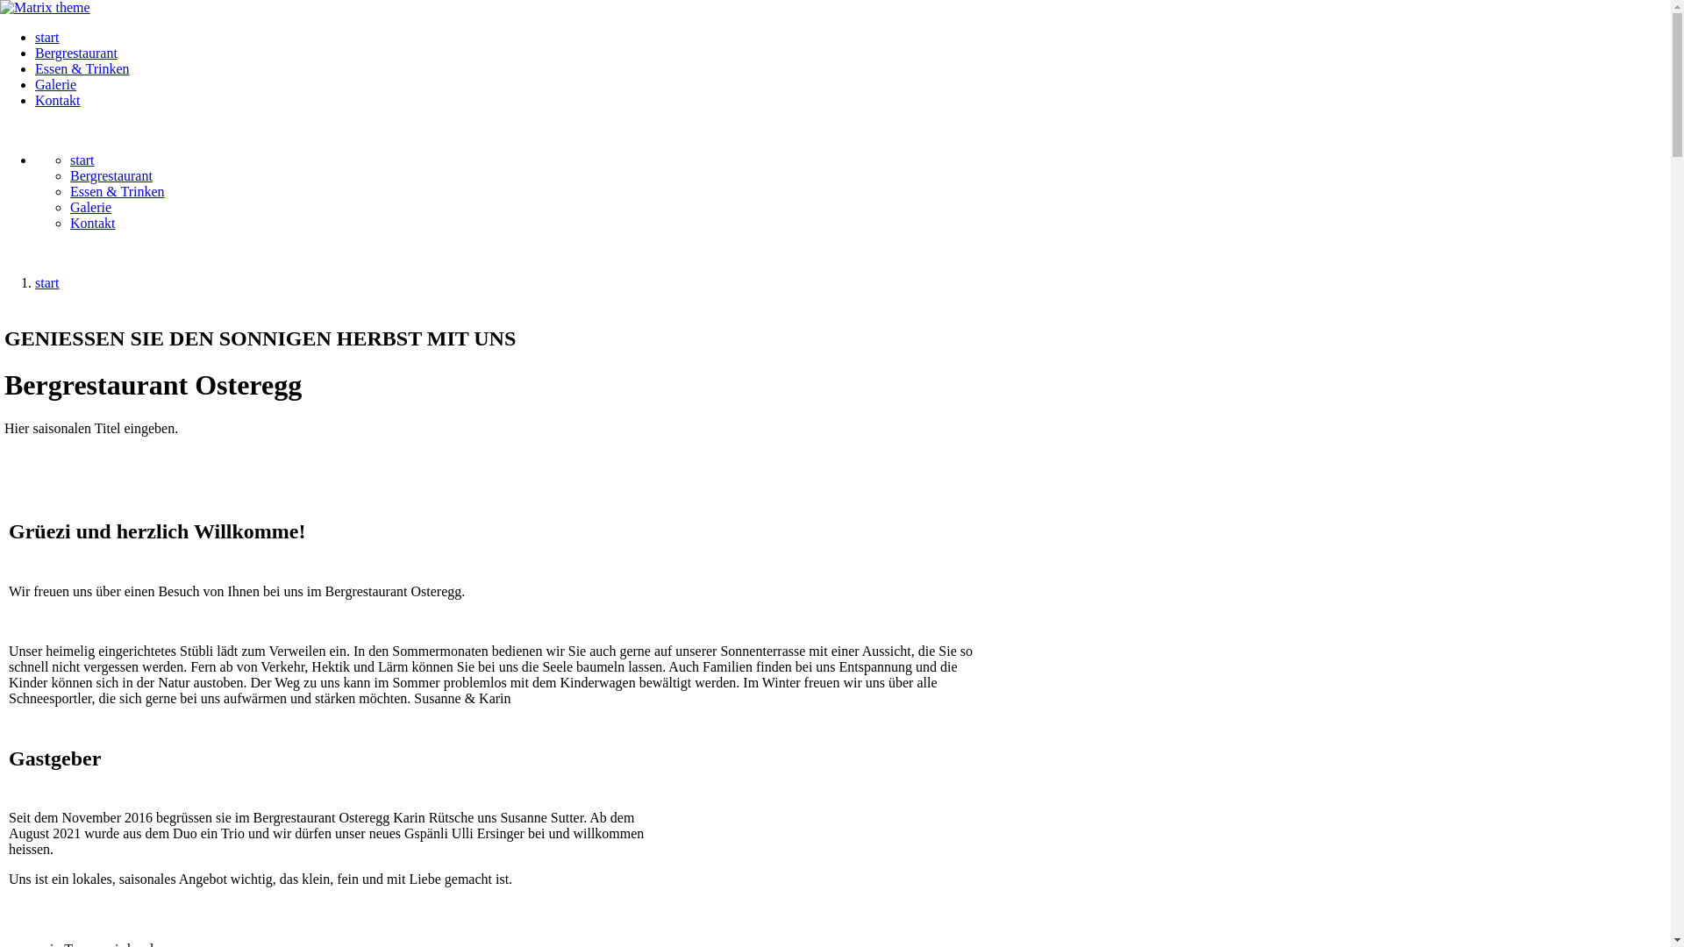 The width and height of the screenshot is (1684, 947). What do you see at coordinates (58, 100) in the screenshot?
I see `Kontakt` at bounding box center [58, 100].